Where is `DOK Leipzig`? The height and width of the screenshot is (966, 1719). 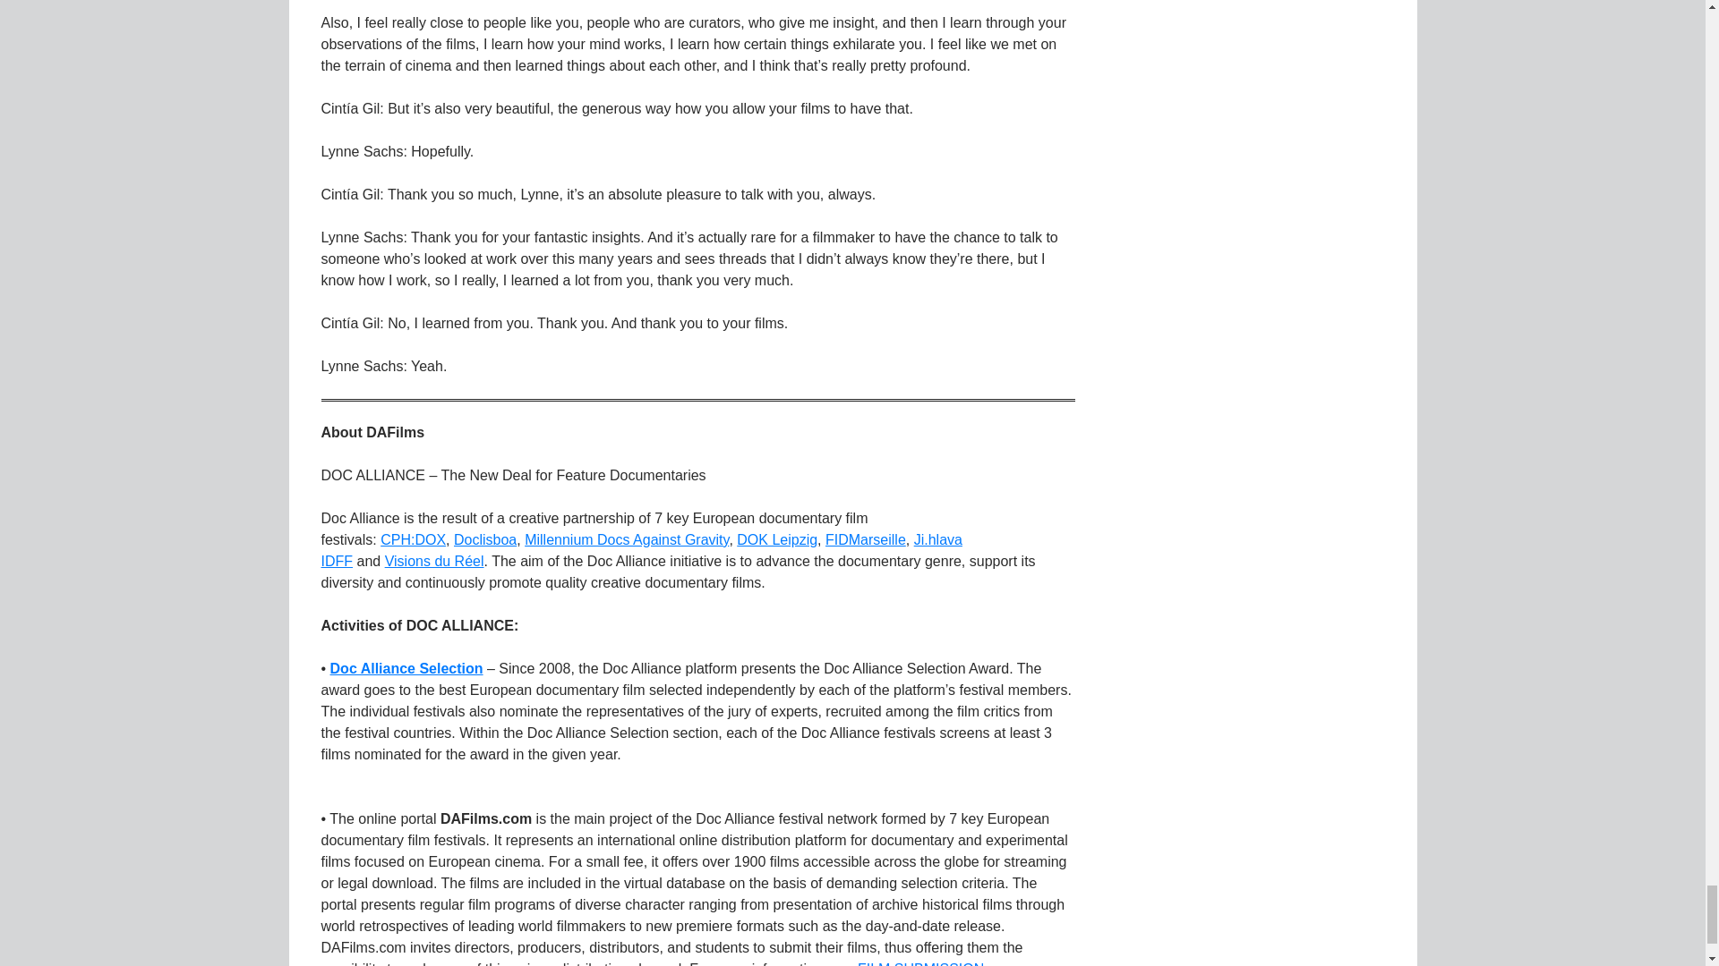
DOK Leipzig is located at coordinates (777, 540).